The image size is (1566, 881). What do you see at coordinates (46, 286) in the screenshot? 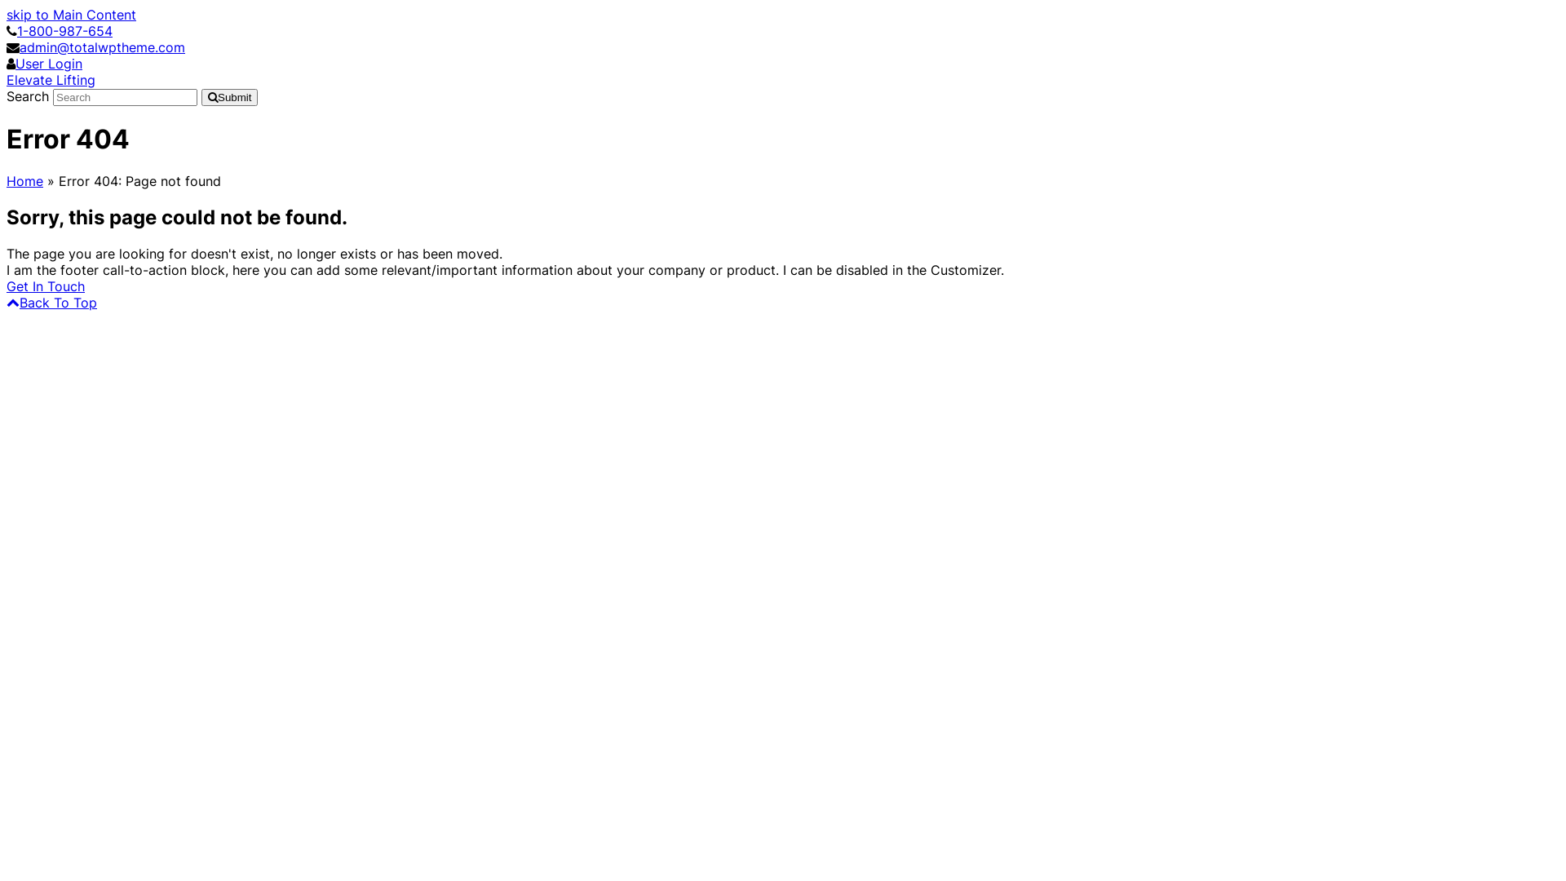
I see `Get In Touch` at bounding box center [46, 286].